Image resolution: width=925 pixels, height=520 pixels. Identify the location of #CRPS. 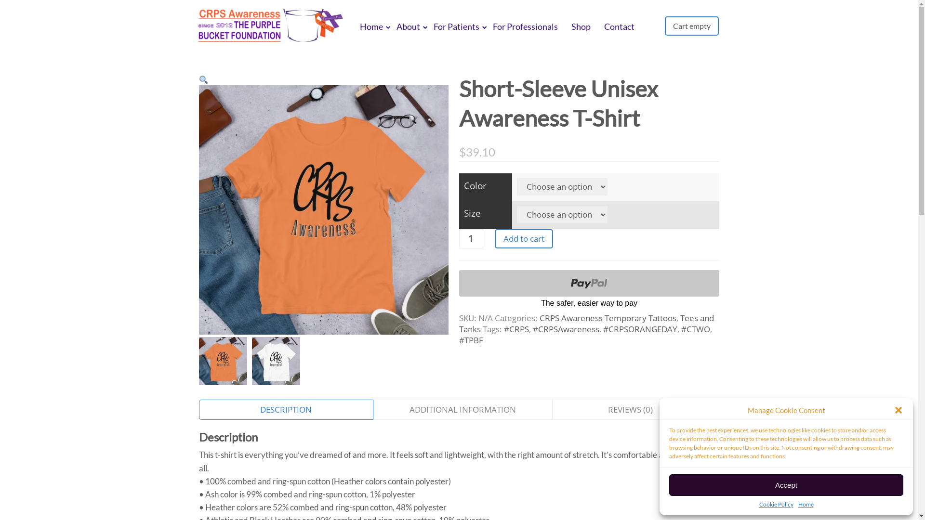
(516, 329).